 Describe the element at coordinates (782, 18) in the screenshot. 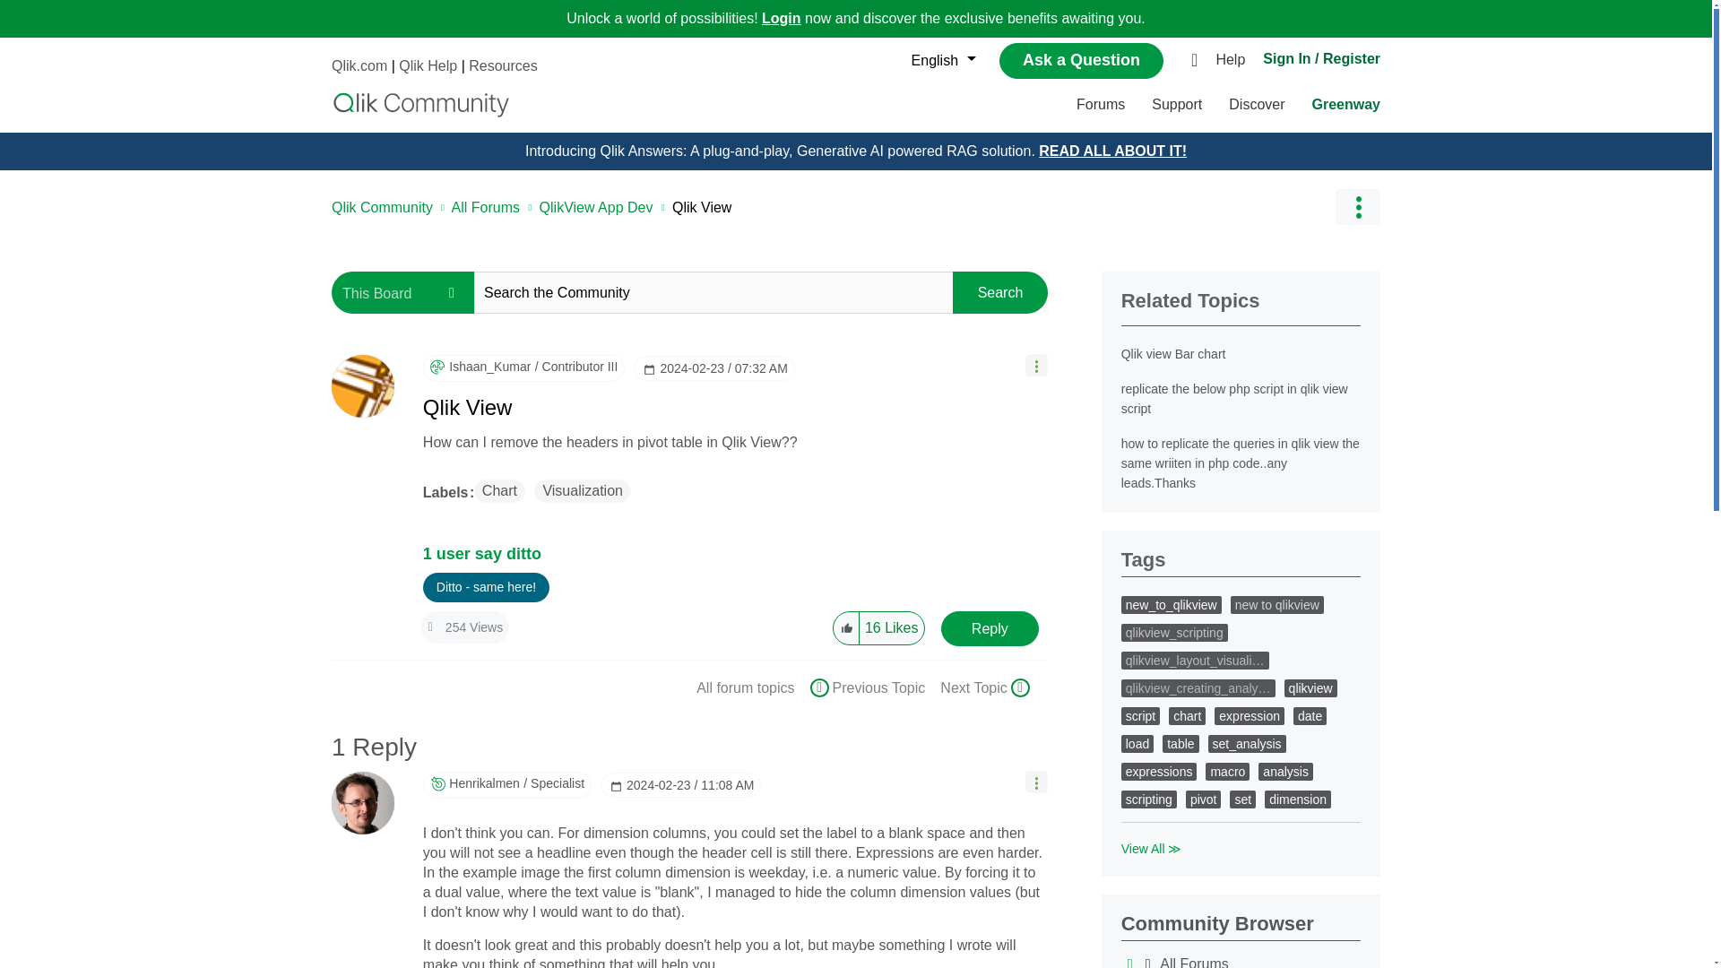

I see `Login` at that location.